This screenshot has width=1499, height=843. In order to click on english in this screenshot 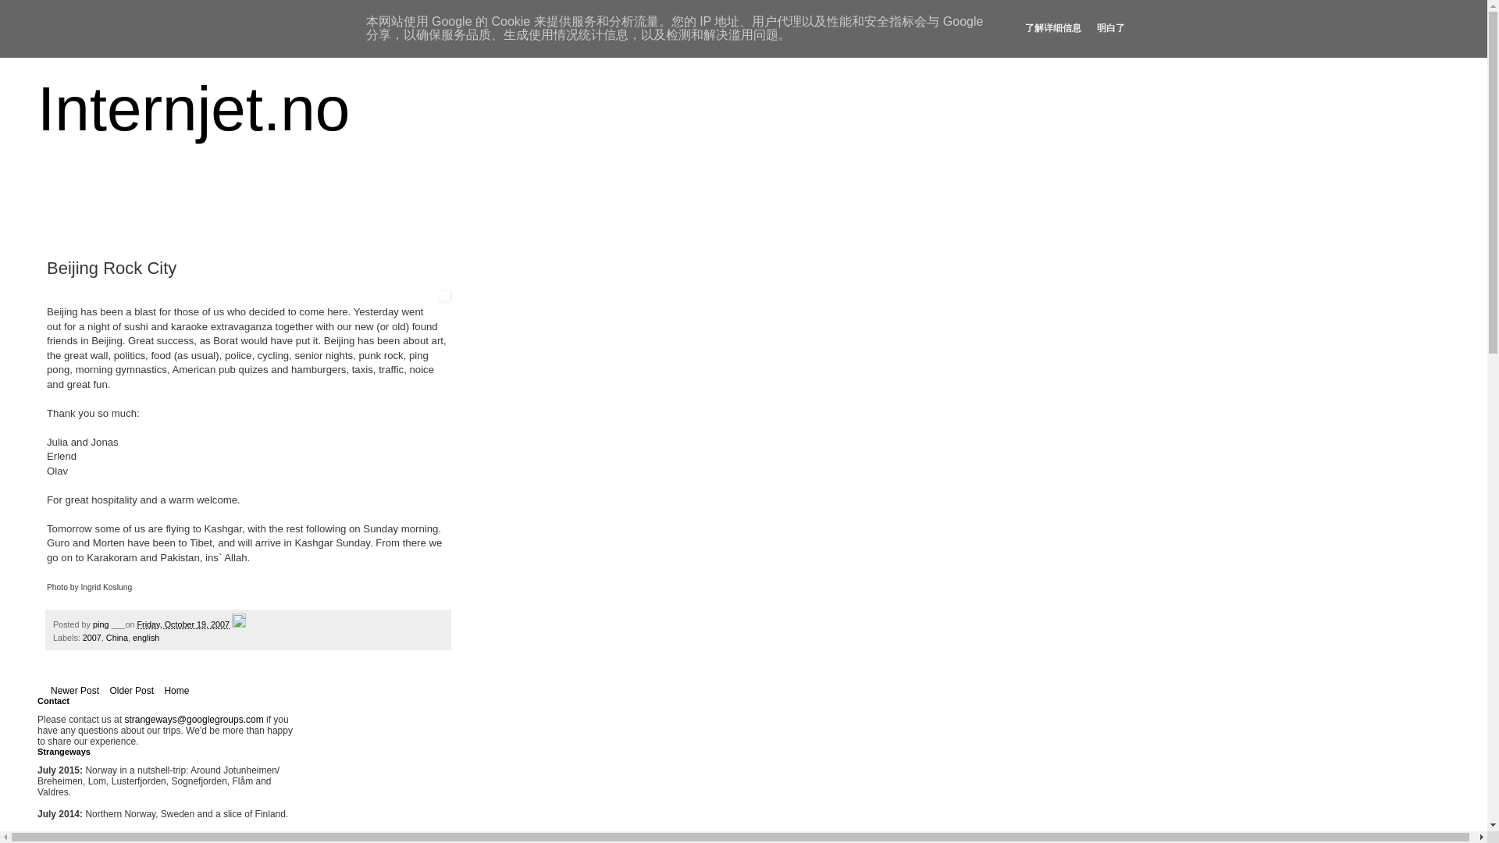, I will do `click(145, 637)`.